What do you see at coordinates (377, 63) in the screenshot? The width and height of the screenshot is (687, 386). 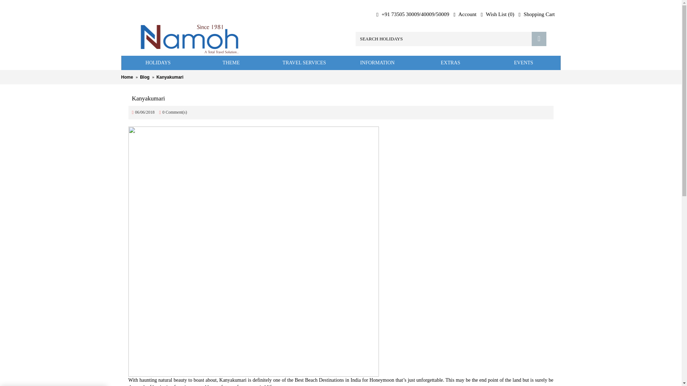 I see `INFORMATION` at bounding box center [377, 63].